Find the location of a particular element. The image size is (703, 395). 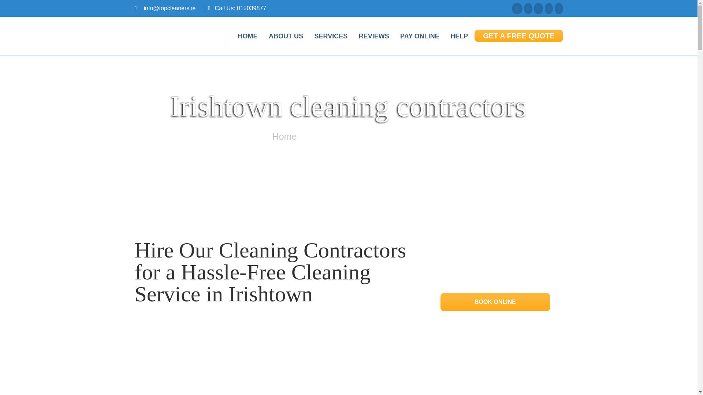

Call Us: 015039877 is located at coordinates (241, 8).